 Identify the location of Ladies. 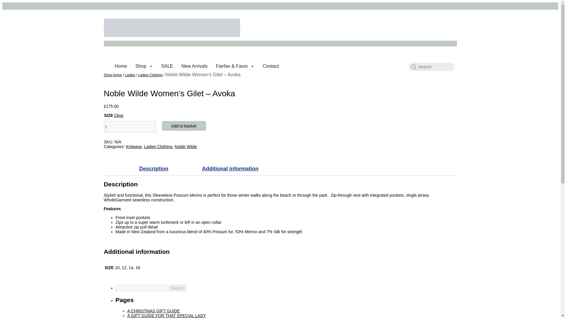
(130, 75).